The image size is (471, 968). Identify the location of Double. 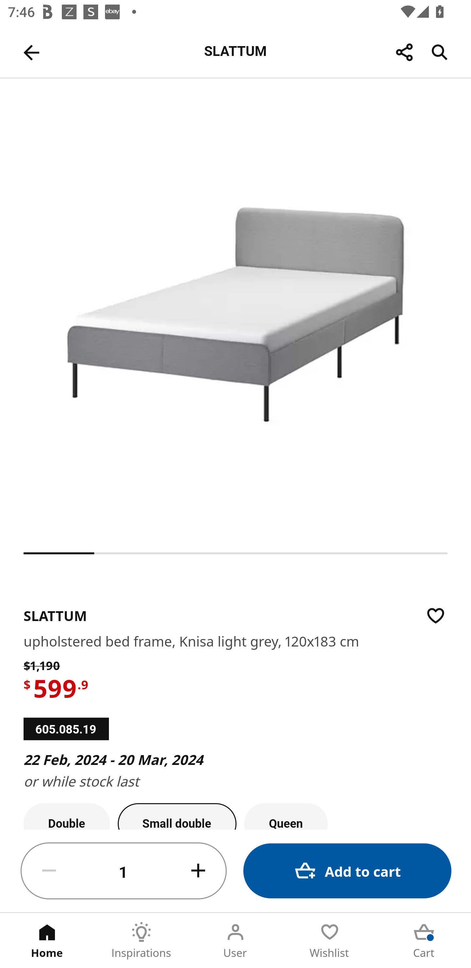
(67, 816).